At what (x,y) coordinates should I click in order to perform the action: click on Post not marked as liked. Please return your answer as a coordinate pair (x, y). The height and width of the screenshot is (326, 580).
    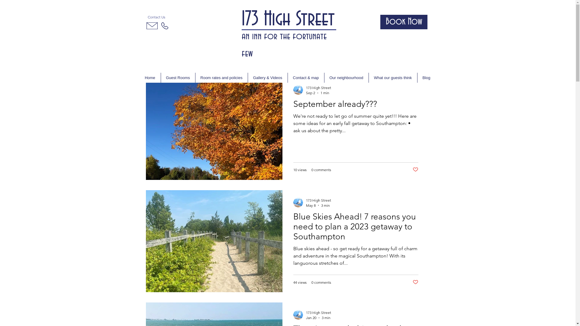
    Looking at the image, I should click on (416, 170).